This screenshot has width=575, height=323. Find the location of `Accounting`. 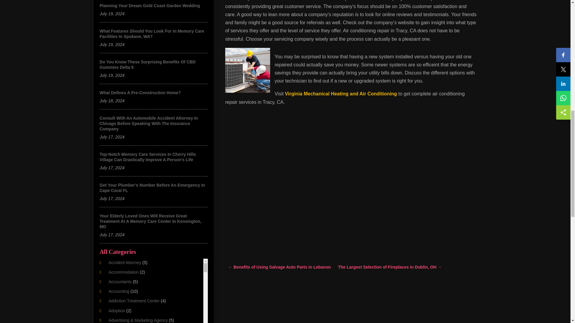

Accounting is located at coordinates (119, 291).